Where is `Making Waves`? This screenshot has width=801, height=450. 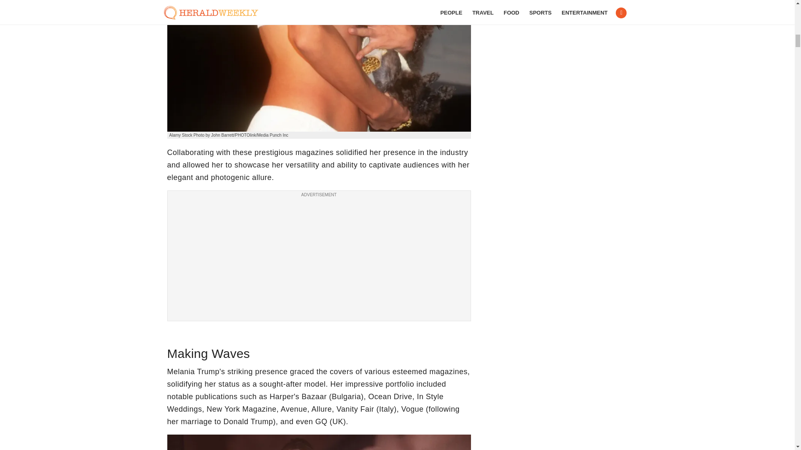 Making Waves is located at coordinates (319, 442).